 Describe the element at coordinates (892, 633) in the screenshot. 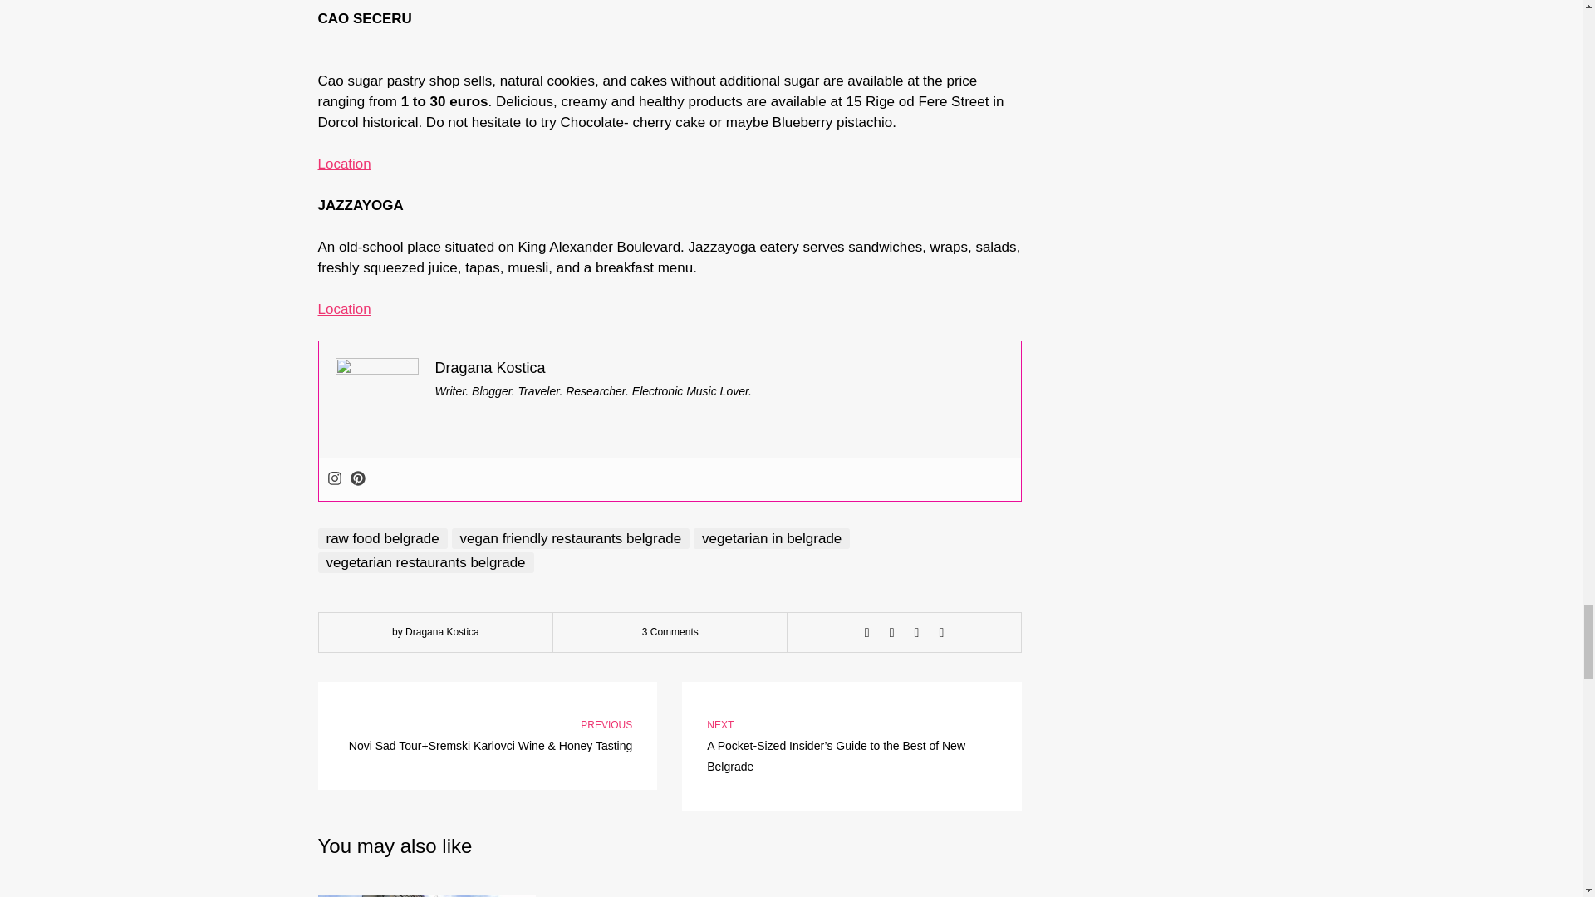

I see `Tweet this` at that location.